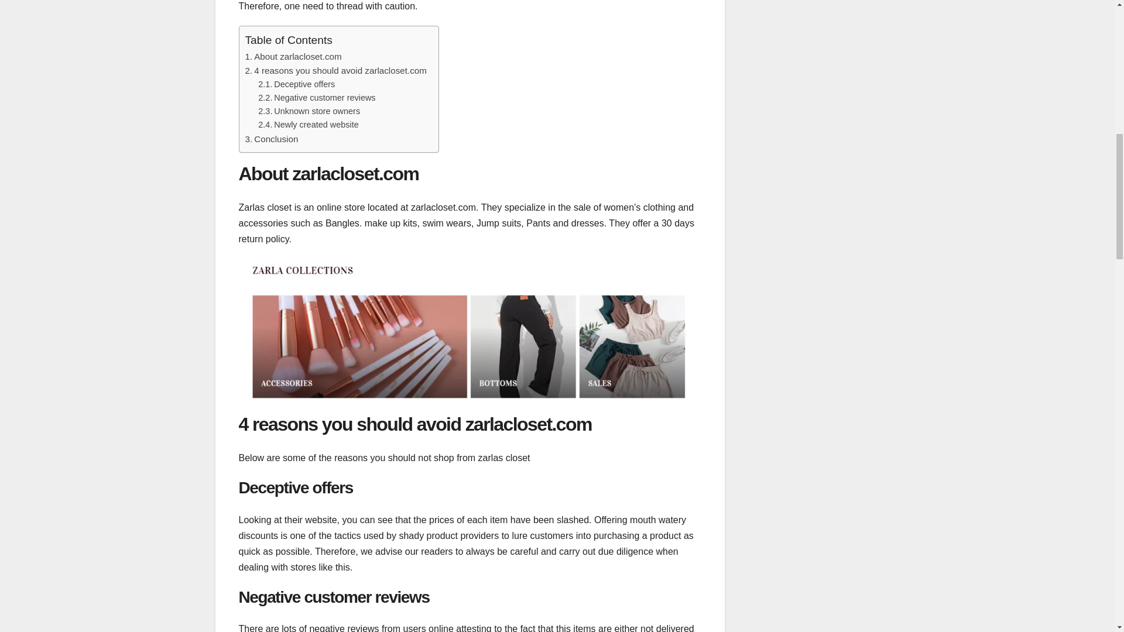 Image resolution: width=1124 pixels, height=632 pixels. Describe the element at coordinates (316, 125) in the screenshot. I see `Newly created website` at that location.